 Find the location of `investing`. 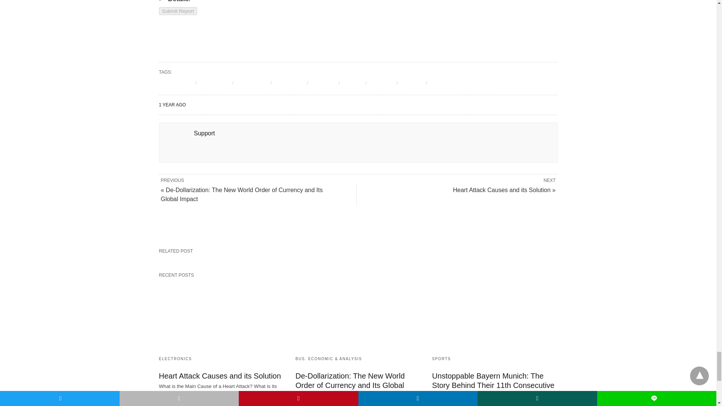

investing is located at coordinates (381, 83).